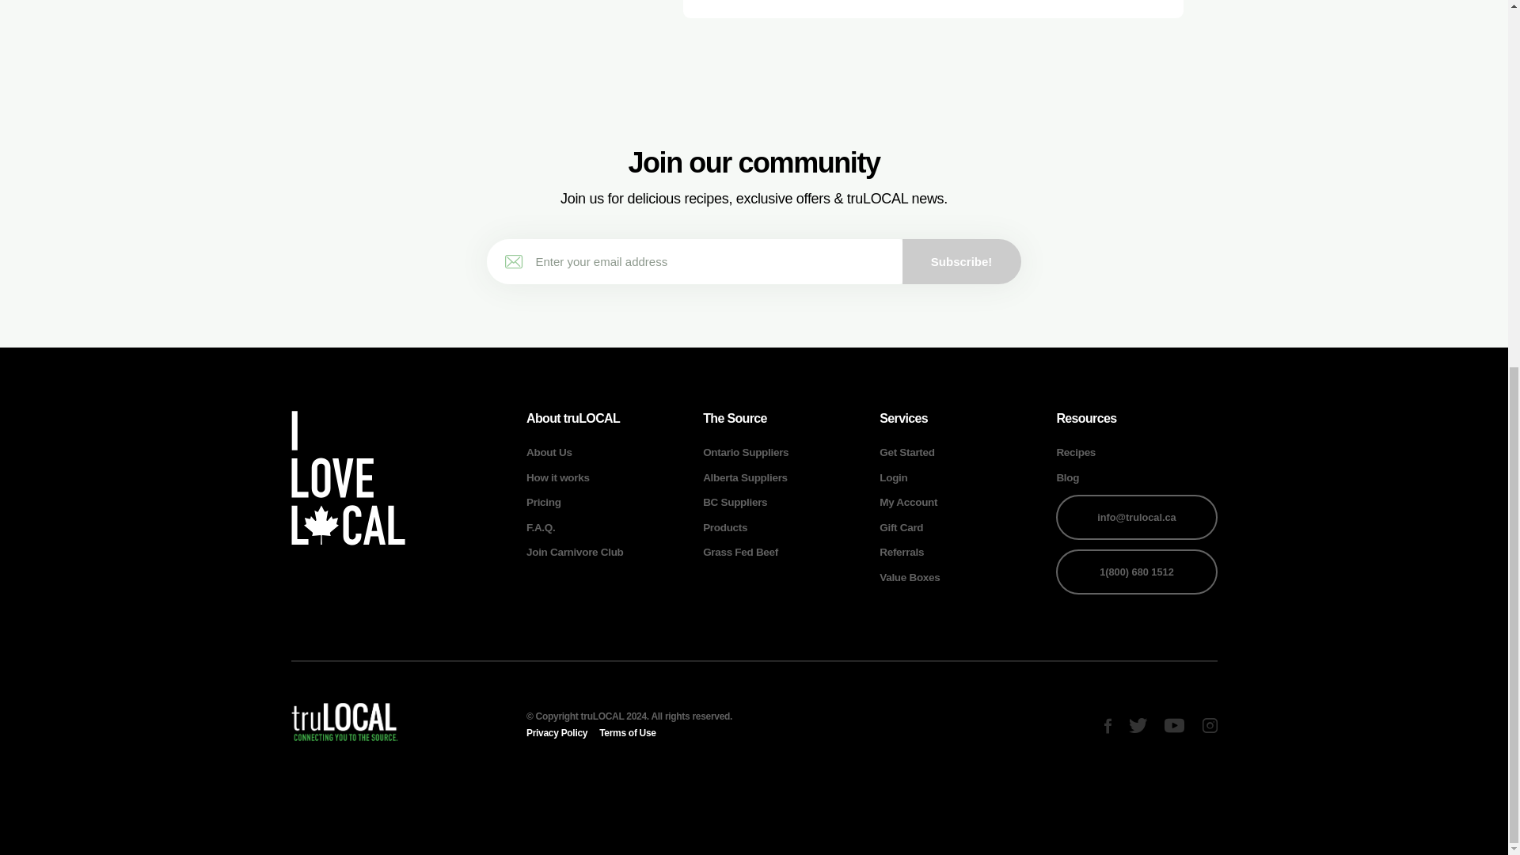 The height and width of the screenshot is (855, 1520). What do you see at coordinates (1067, 478) in the screenshot?
I see `Blog` at bounding box center [1067, 478].